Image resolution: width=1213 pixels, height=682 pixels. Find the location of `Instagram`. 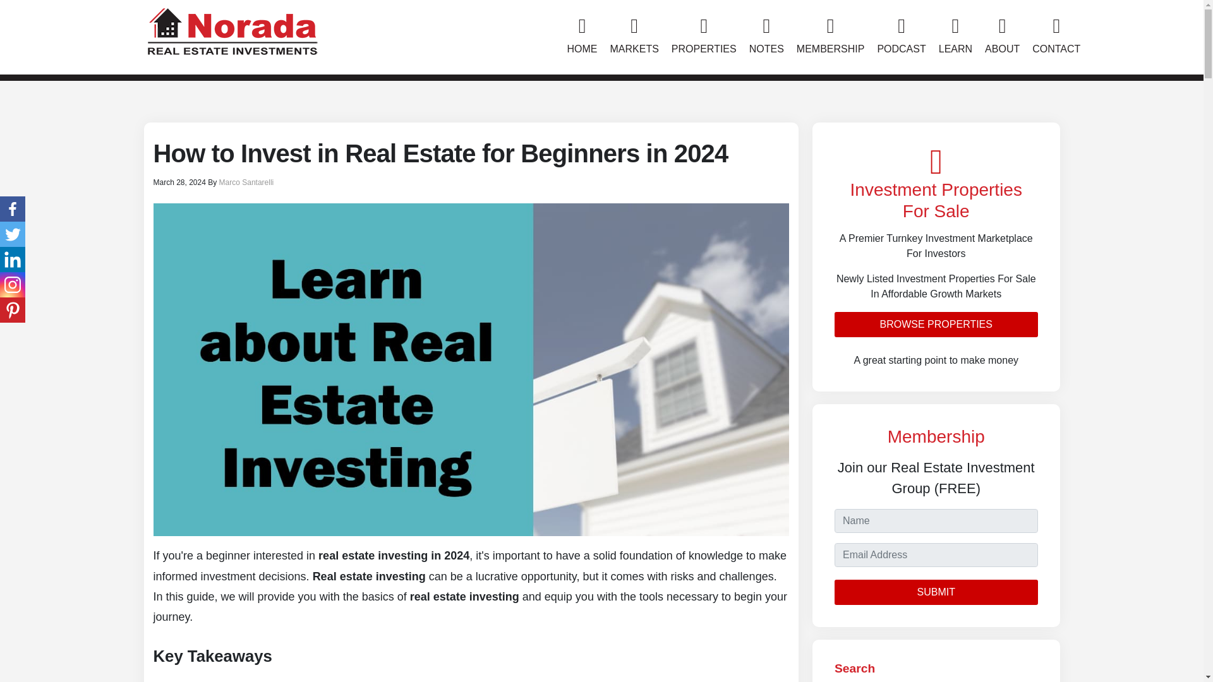

Instagram is located at coordinates (13, 284).